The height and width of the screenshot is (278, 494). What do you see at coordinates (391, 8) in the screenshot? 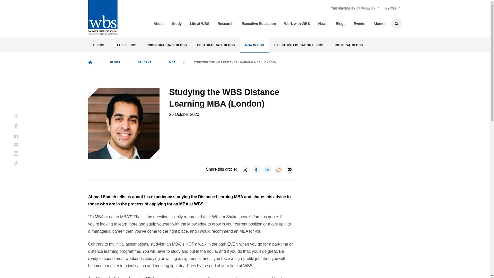
I see `MY.WBS` at bounding box center [391, 8].